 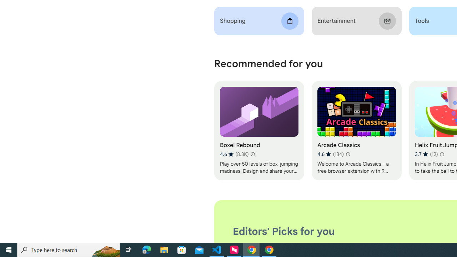 I want to click on Boxel Rebound, so click(x=259, y=131).